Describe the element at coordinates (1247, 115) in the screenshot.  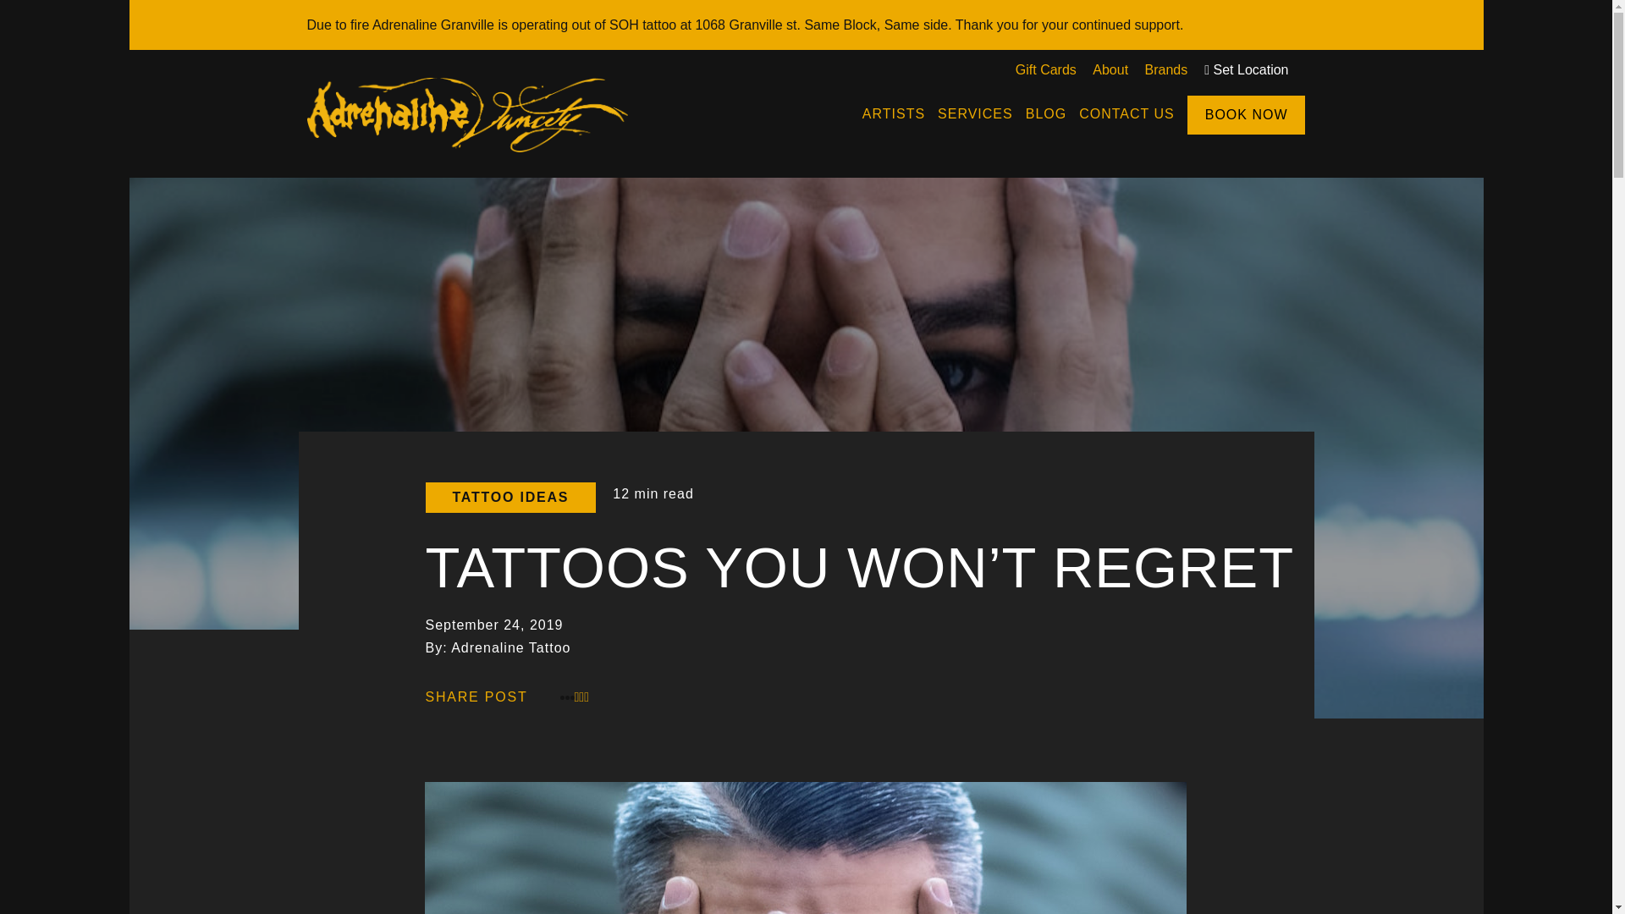
I see `BOOK NOW` at that location.